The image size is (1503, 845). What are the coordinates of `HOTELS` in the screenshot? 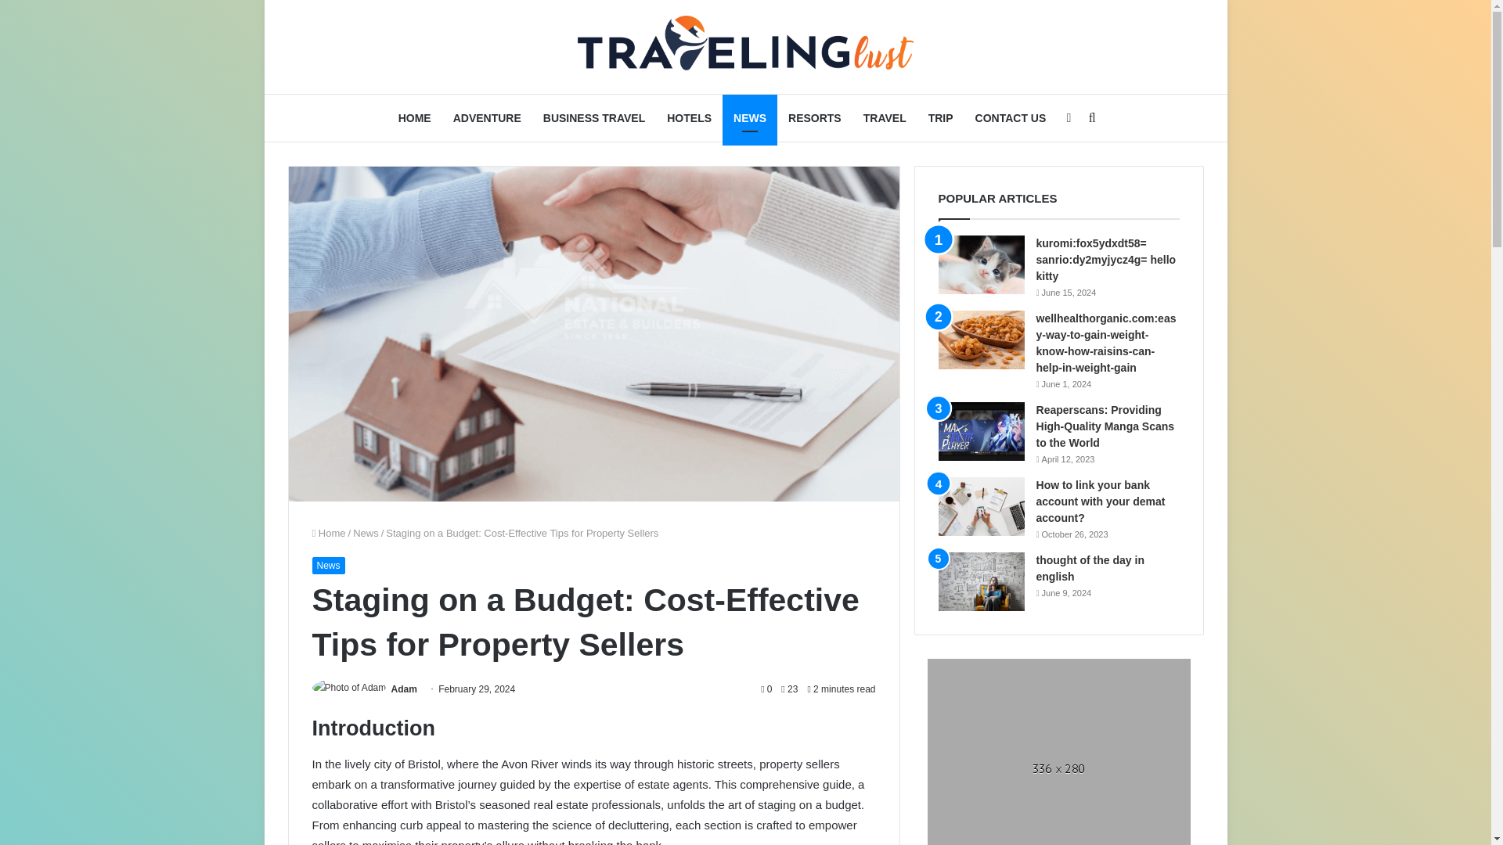 It's located at (689, 117).